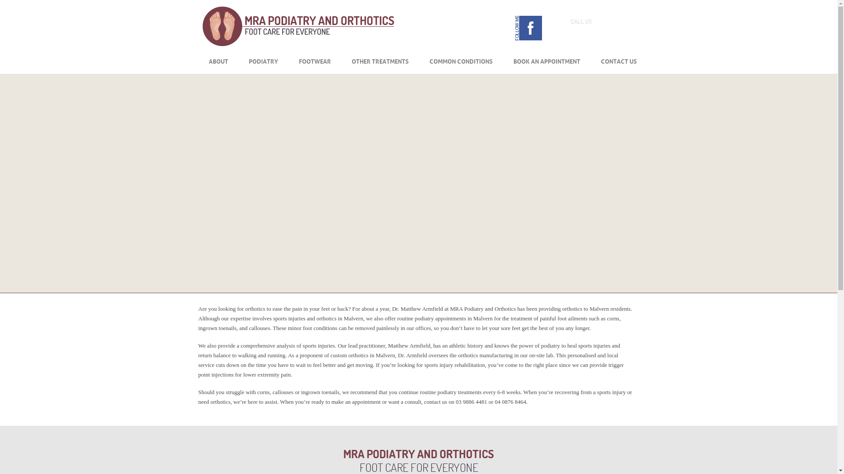 The width and height of the screenshot is (844, 474). Describe the element at coordinates (380, 61) in the screenshot. I see `OTHER TREATMENTS` at that location.